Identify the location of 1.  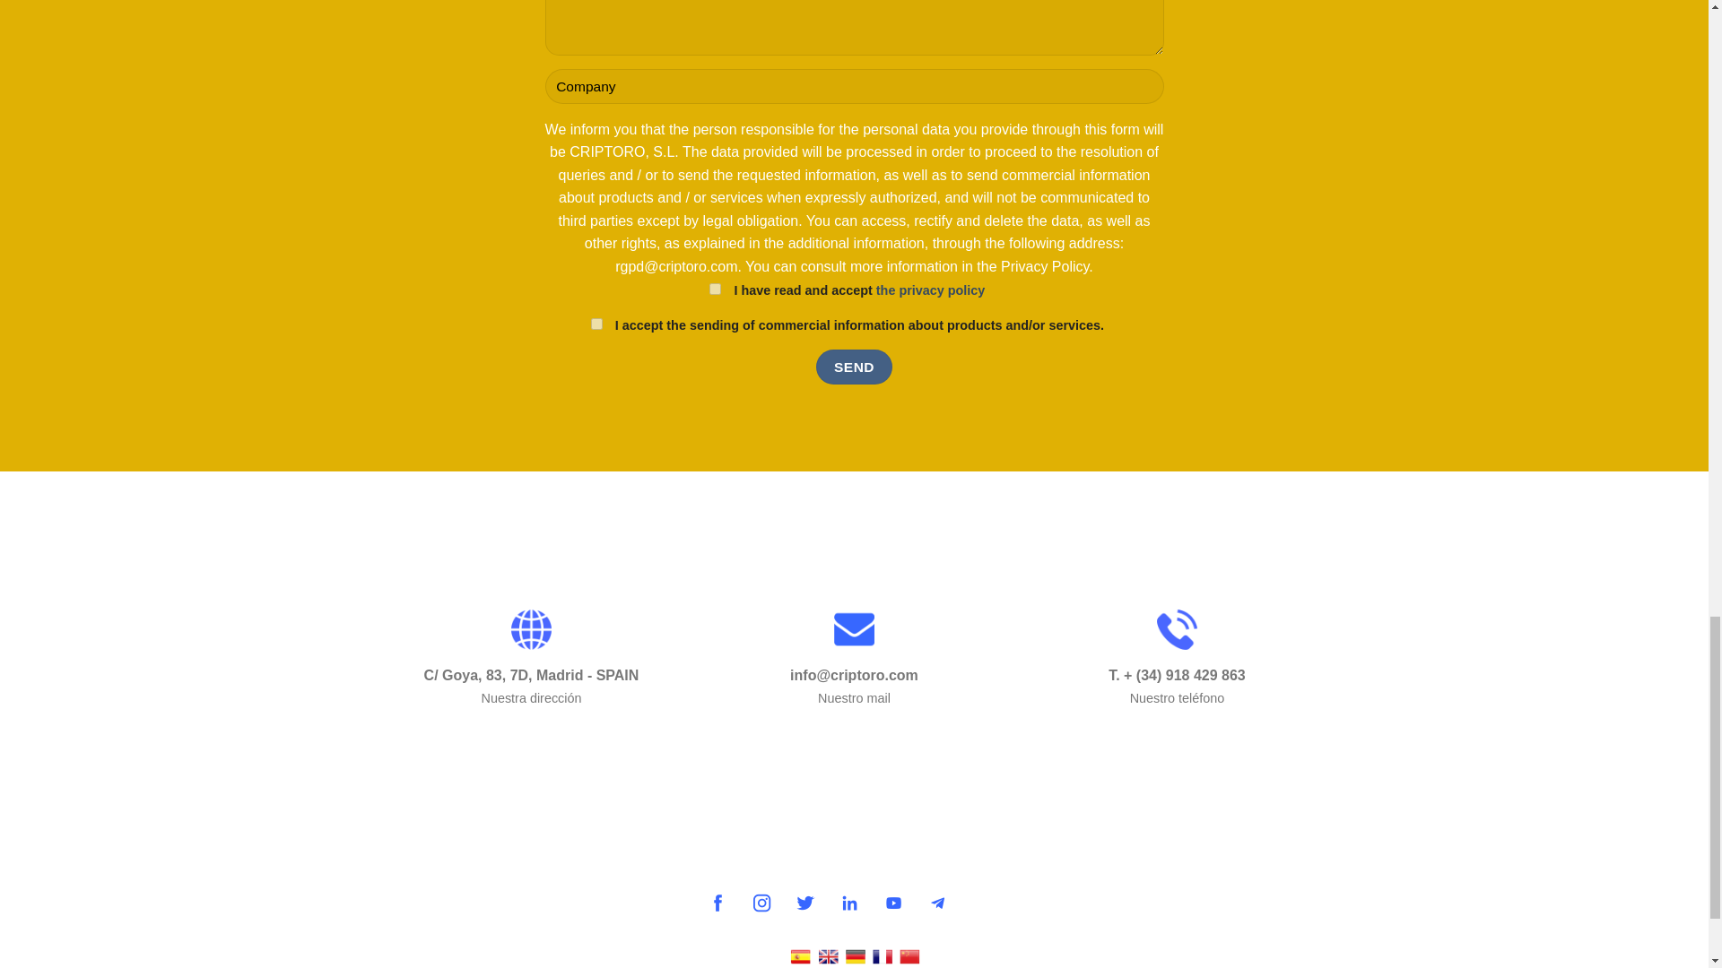
(596, 324).